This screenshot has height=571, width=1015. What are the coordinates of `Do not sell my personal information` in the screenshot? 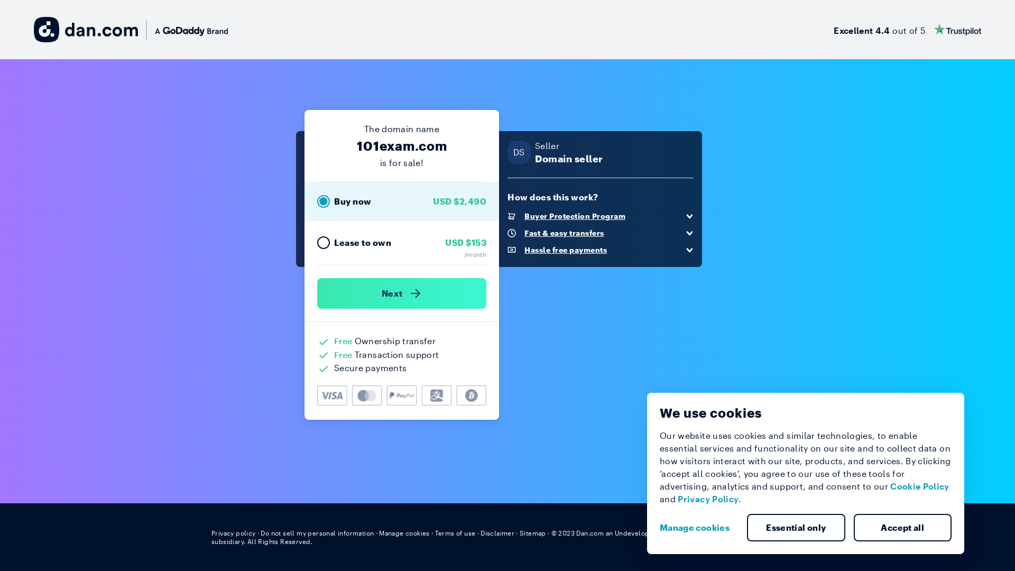 It's located at (317, 533).